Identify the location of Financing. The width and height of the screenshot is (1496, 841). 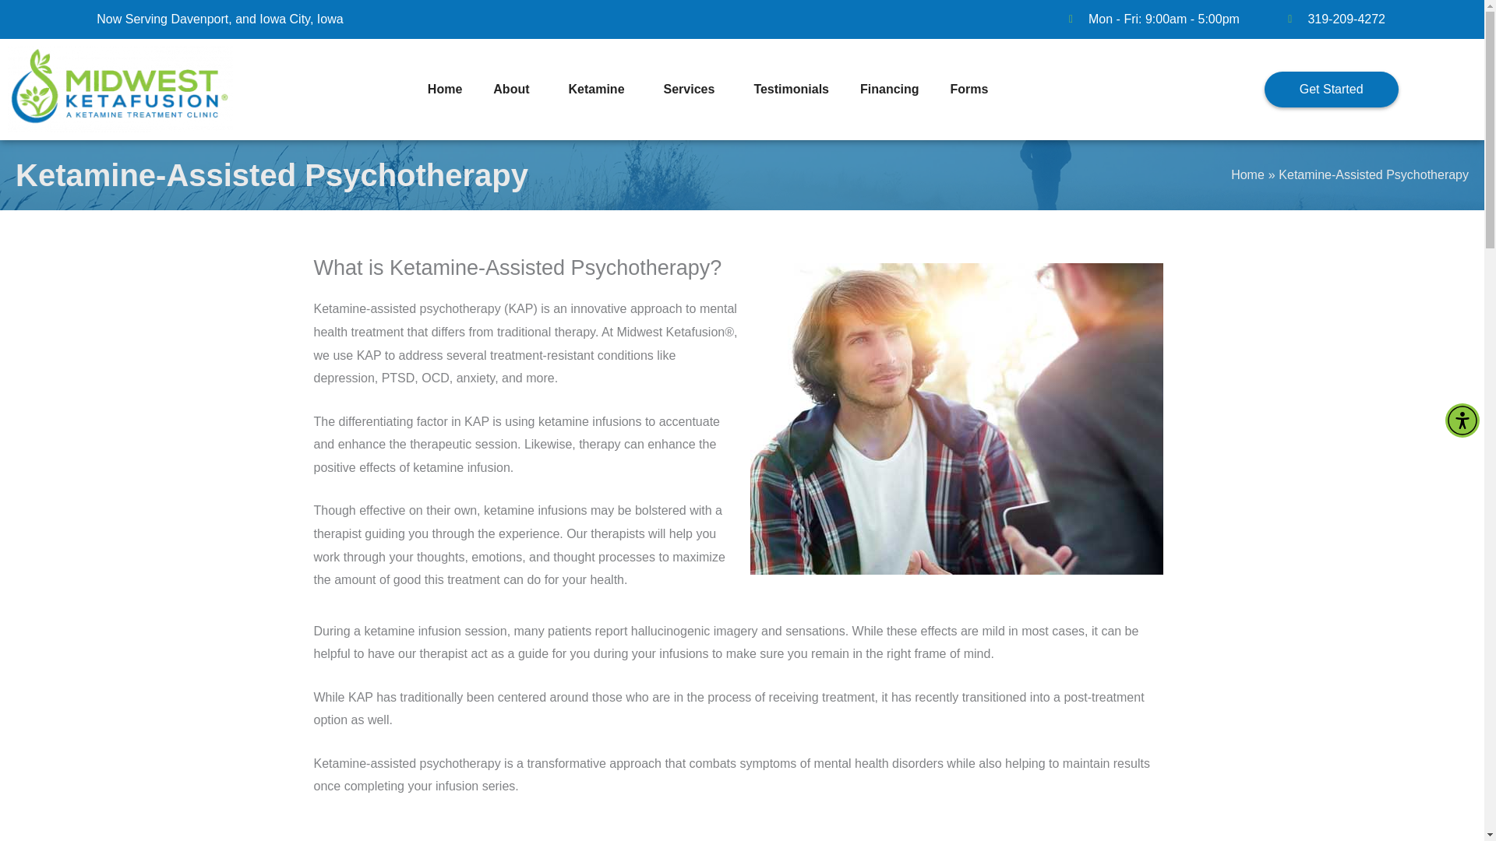
(890, 89).